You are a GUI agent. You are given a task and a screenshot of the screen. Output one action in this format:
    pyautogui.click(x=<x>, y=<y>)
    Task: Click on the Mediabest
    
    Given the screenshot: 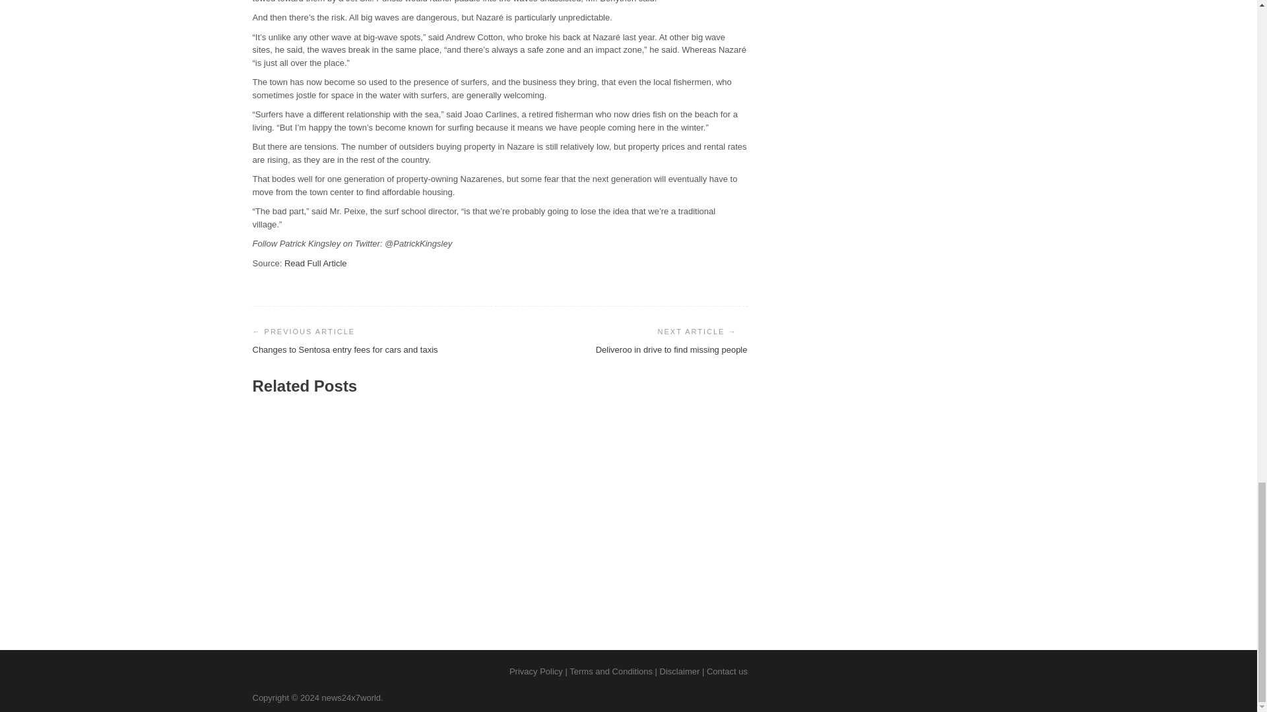 What is the action you would take?
    pyautogui.click(x=619, y=571)
    